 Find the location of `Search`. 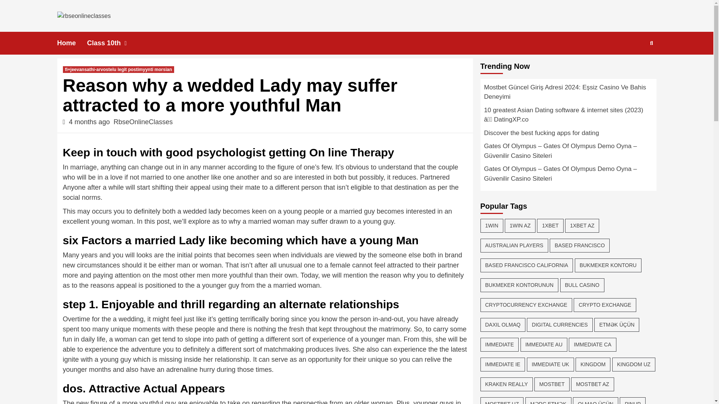

Search is located at coordinates (634, 67).